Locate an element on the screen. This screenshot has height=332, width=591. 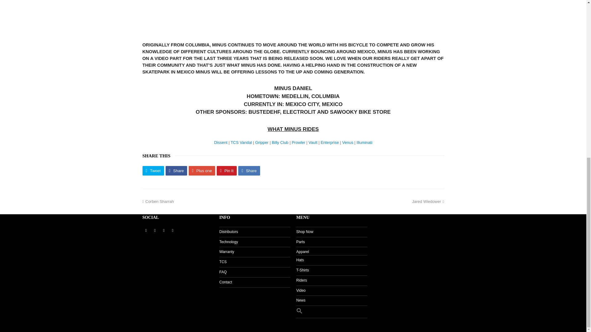
Instagram is located at coordinates (164, 231).